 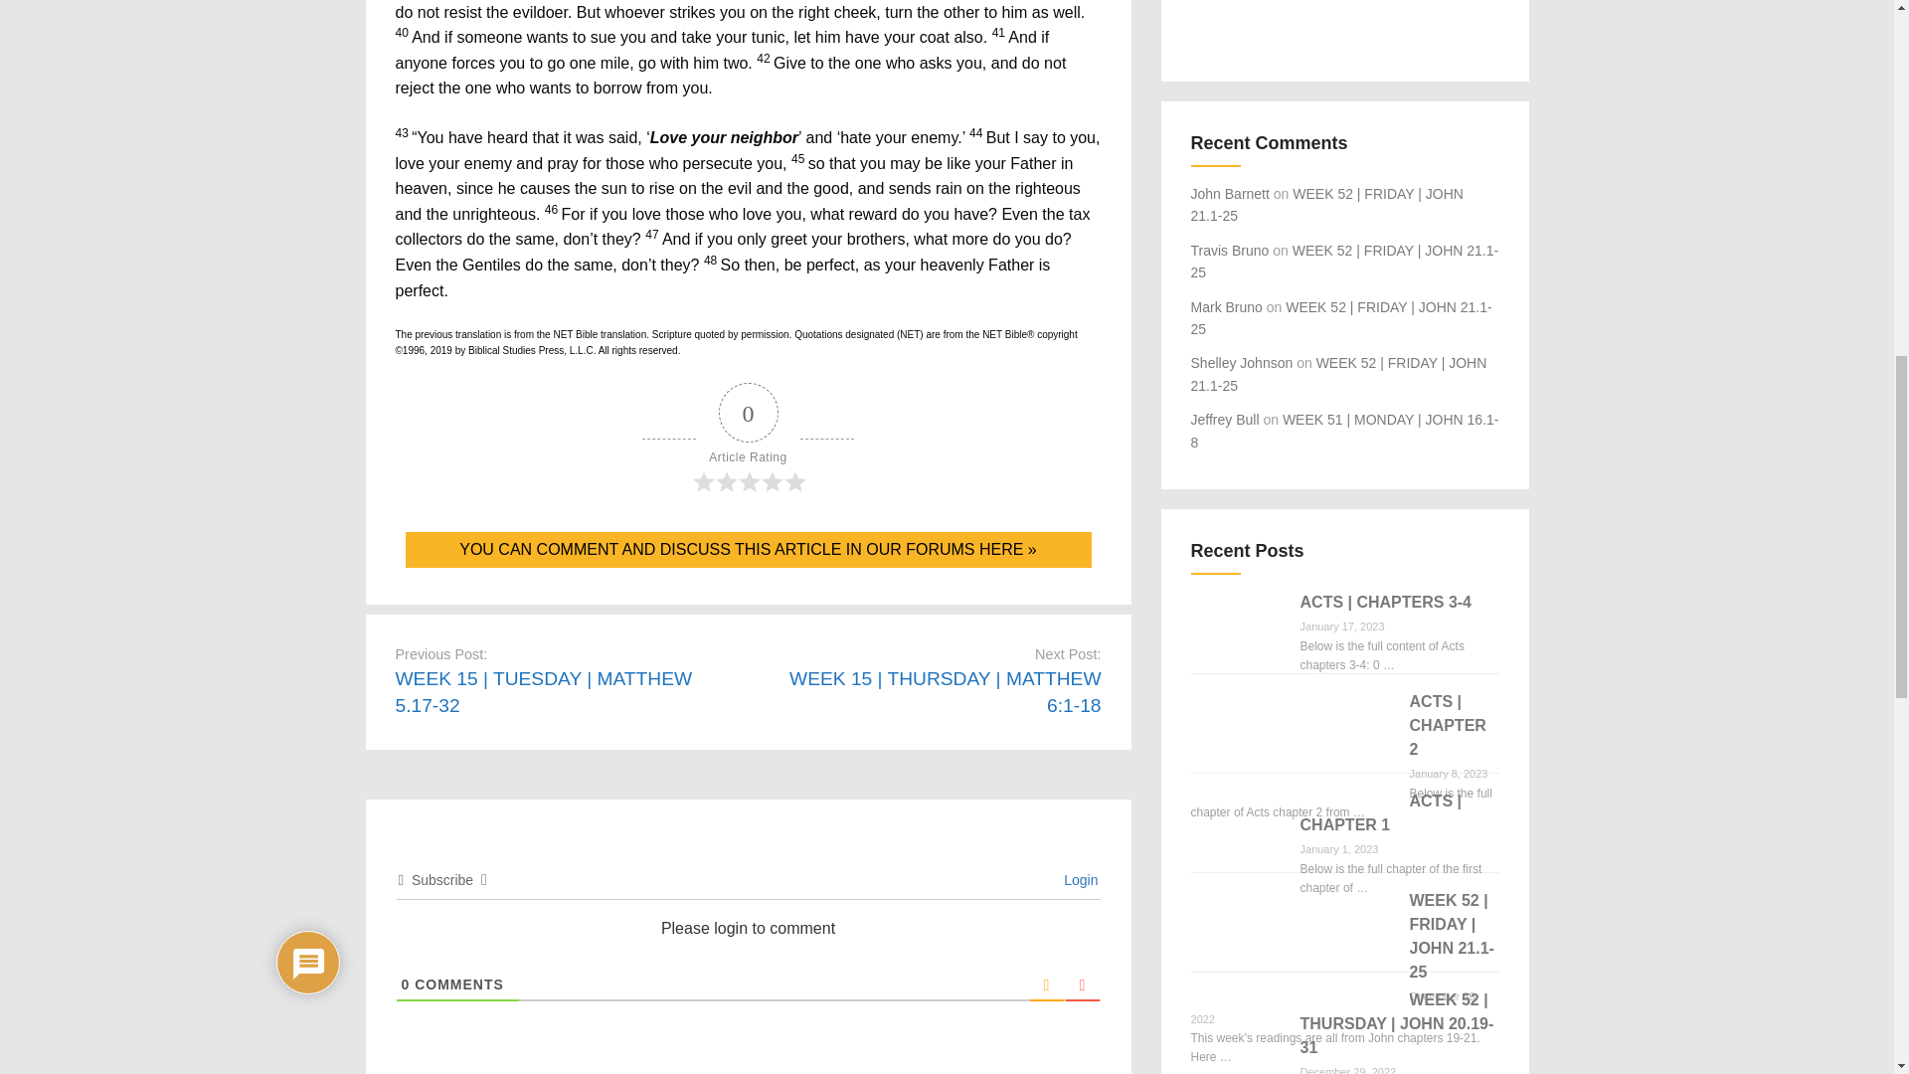 What do you see at coordinates (1078, 879) in the screenshot?
I see `Login` at bounding box center [1078, 879].